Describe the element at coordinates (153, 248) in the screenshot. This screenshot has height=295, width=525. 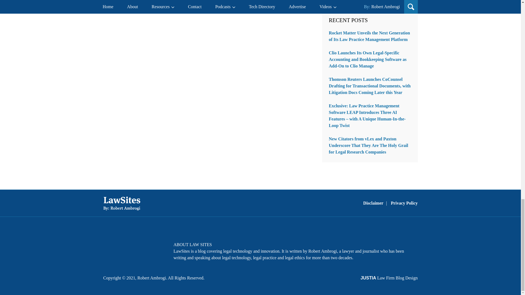
I see `Feed` at that location.